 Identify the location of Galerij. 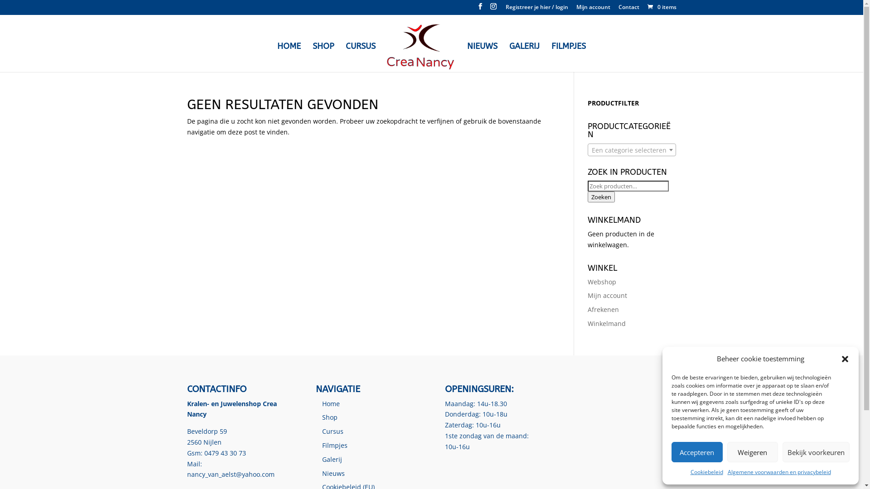
(332, 459).